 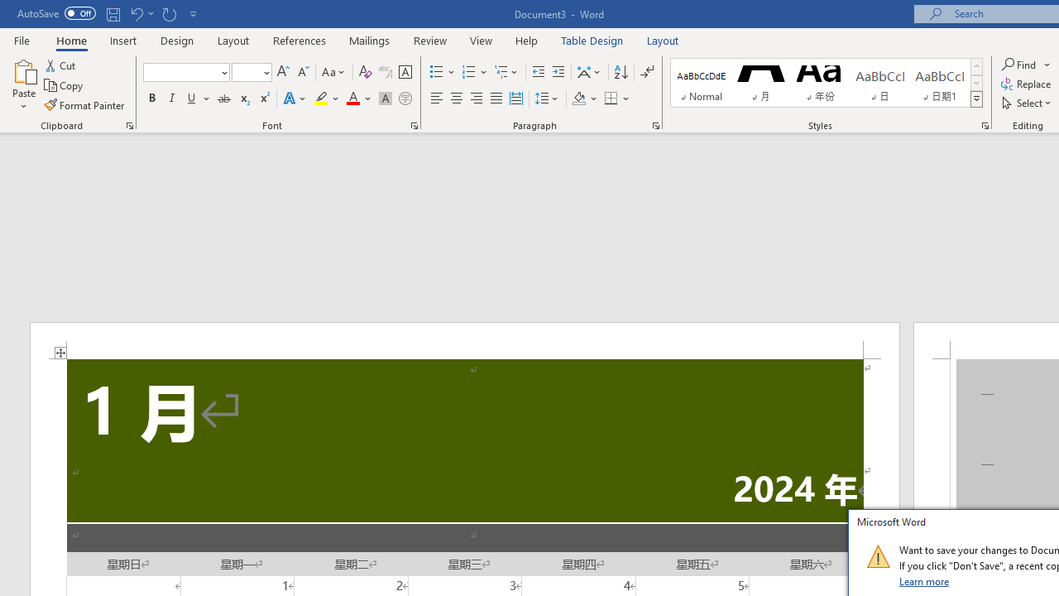 I want to click on Bold, so click(x=151, y=99).